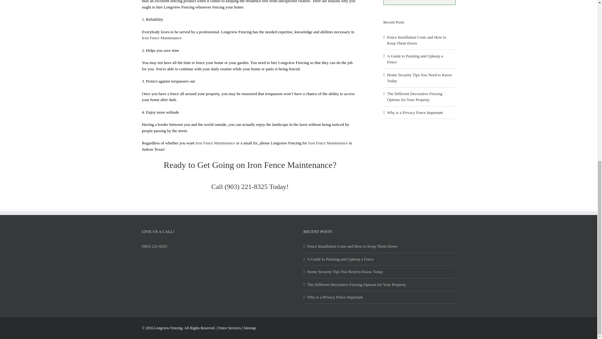 This screenshot has height=339, width=602. Describe the element at coordinates (415, 97) in the screenshot. I see `The Different Decorative Fencing Options for Your Property` at that location.